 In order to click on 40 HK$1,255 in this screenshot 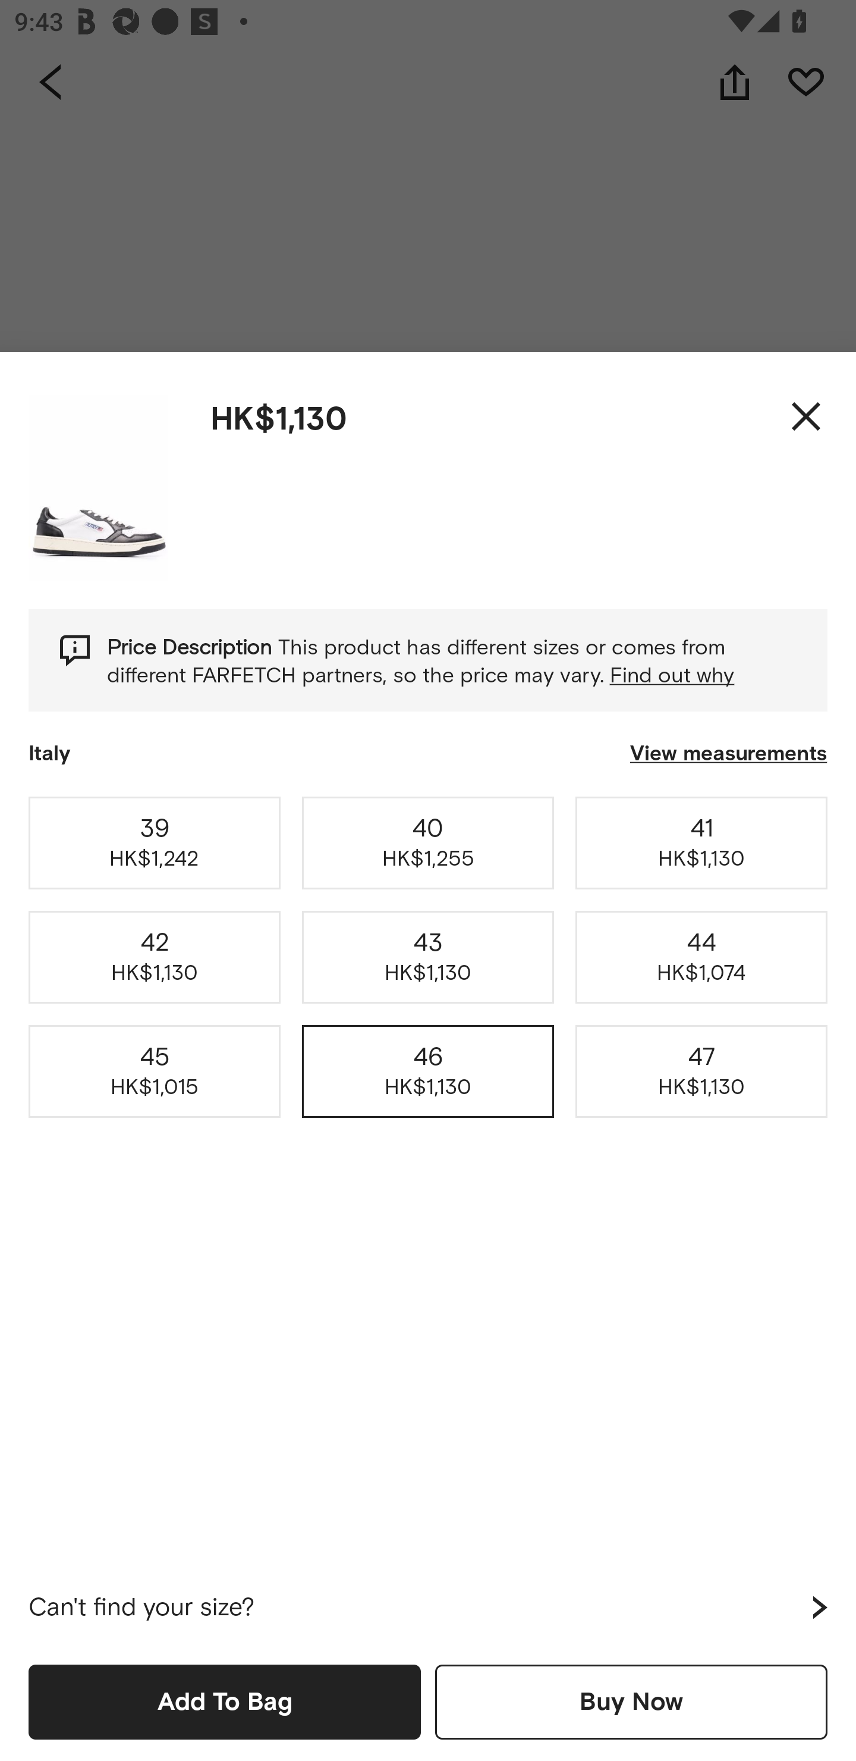, I will do `click(428, 842)`.